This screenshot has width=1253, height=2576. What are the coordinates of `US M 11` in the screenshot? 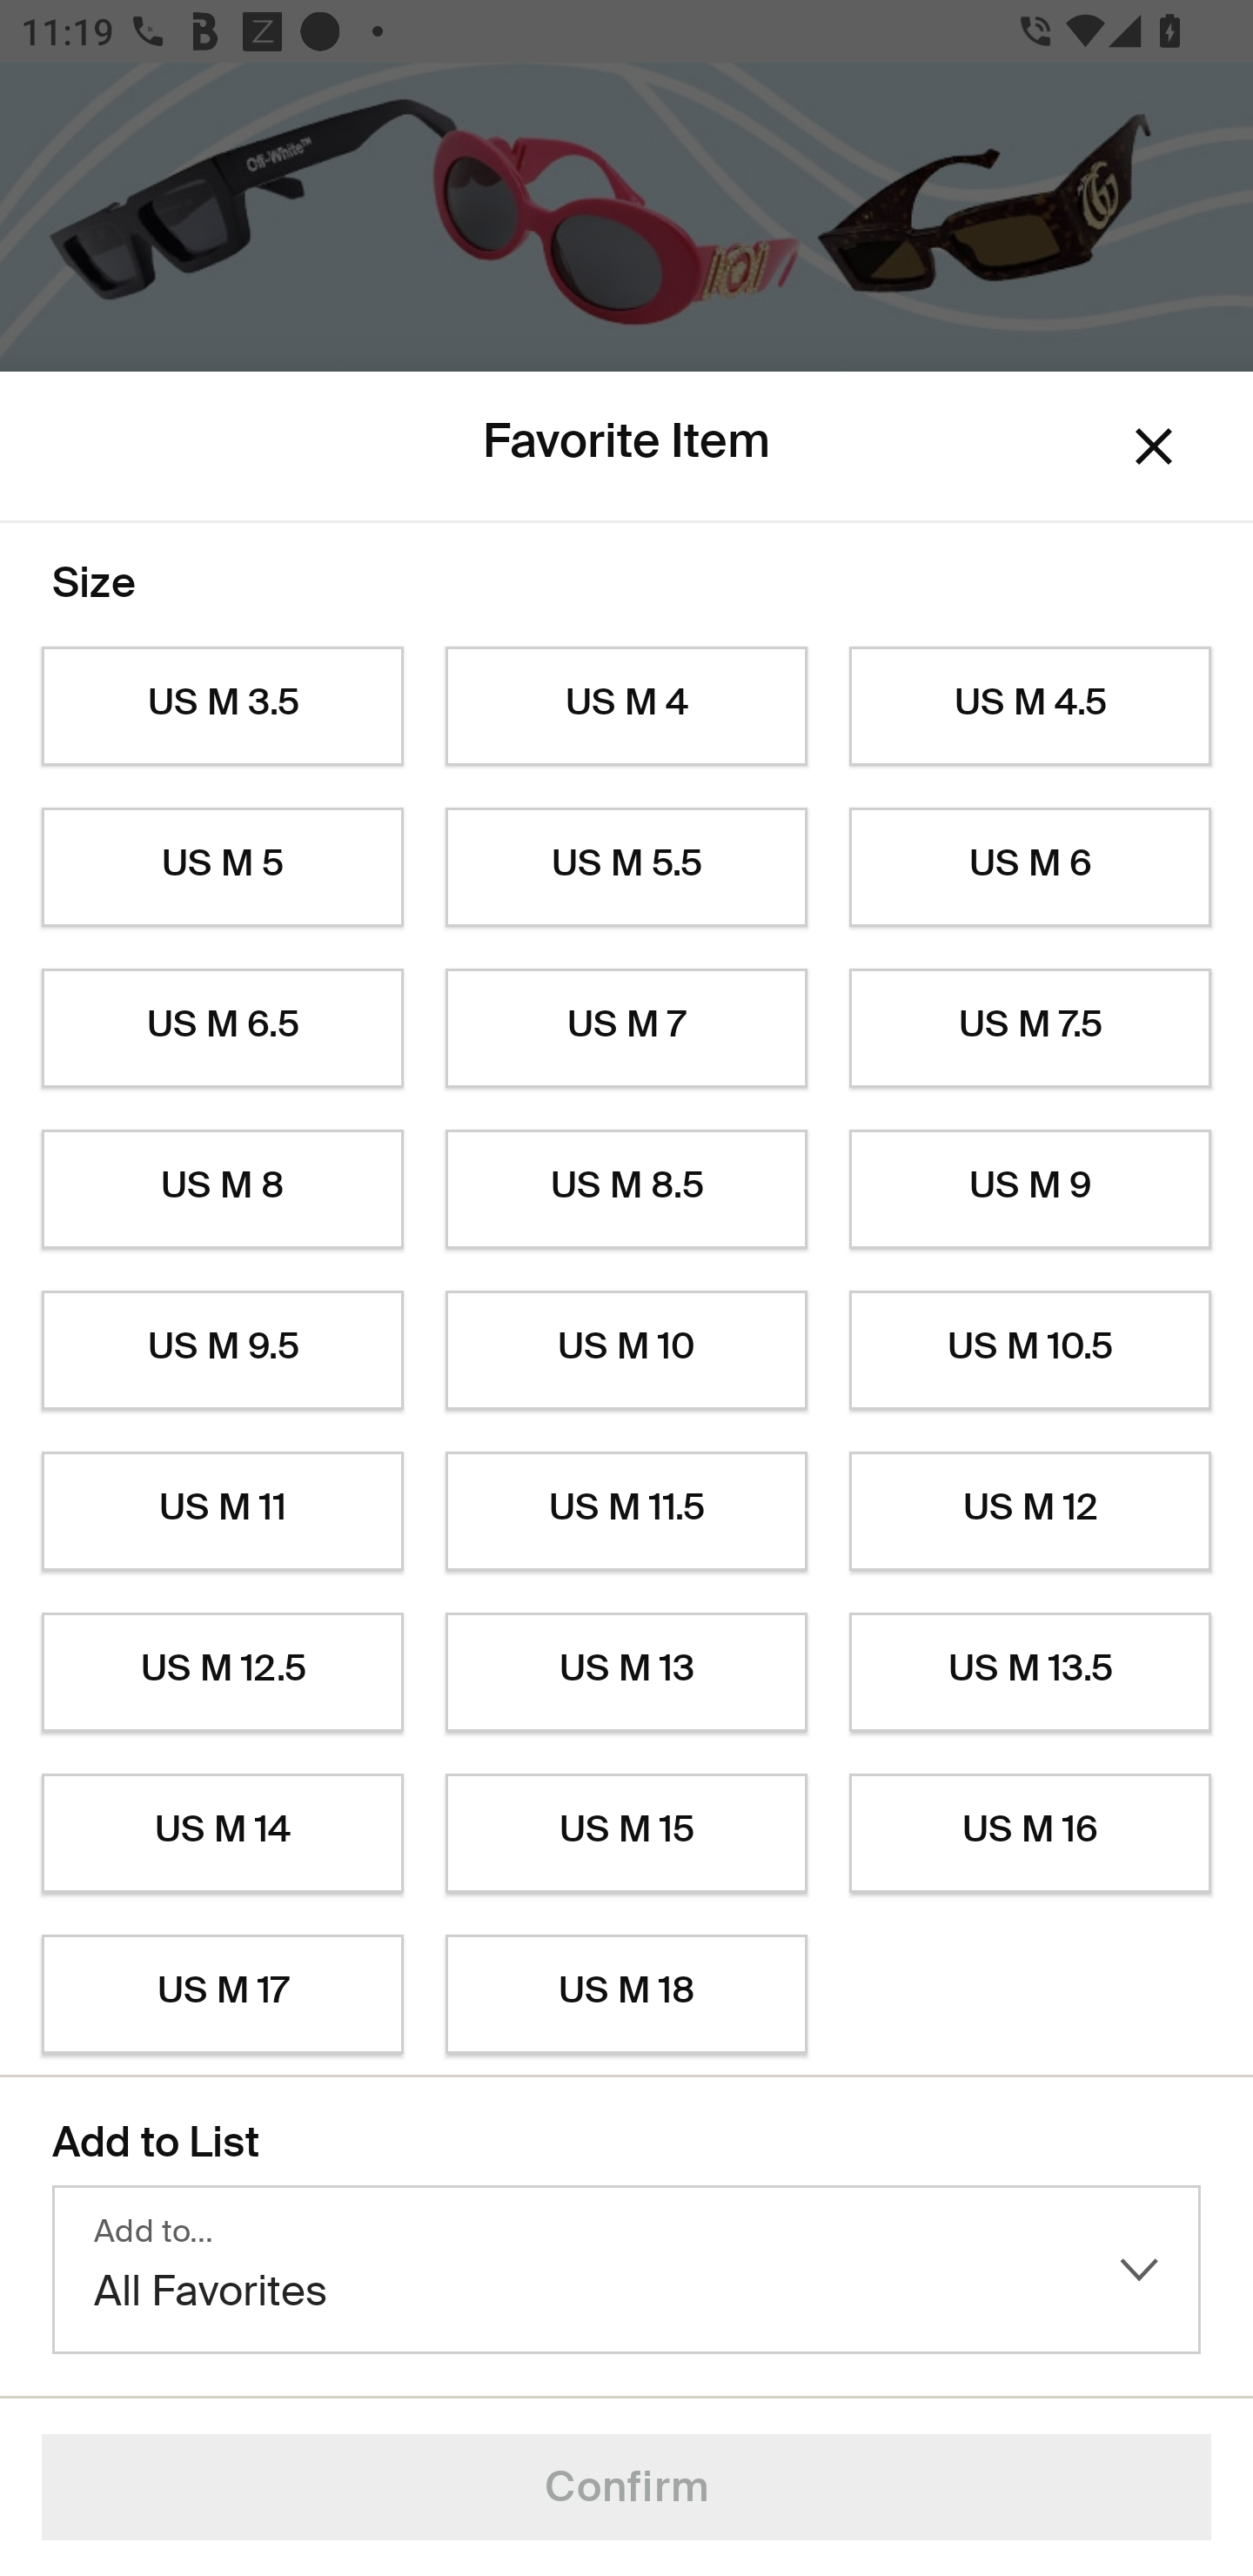 It's located at (222, 1511).